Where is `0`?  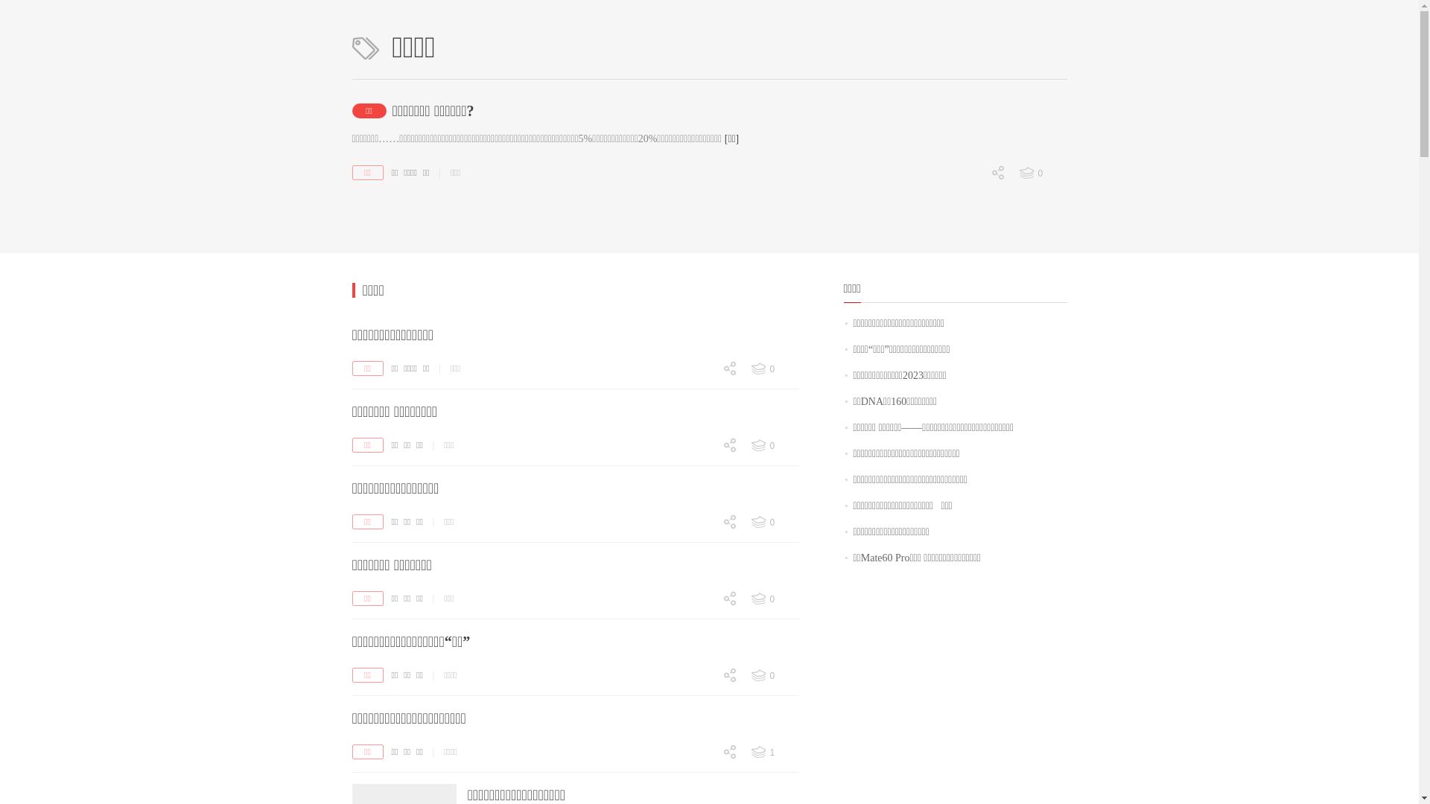 0 is located at coordinates (700, 548).